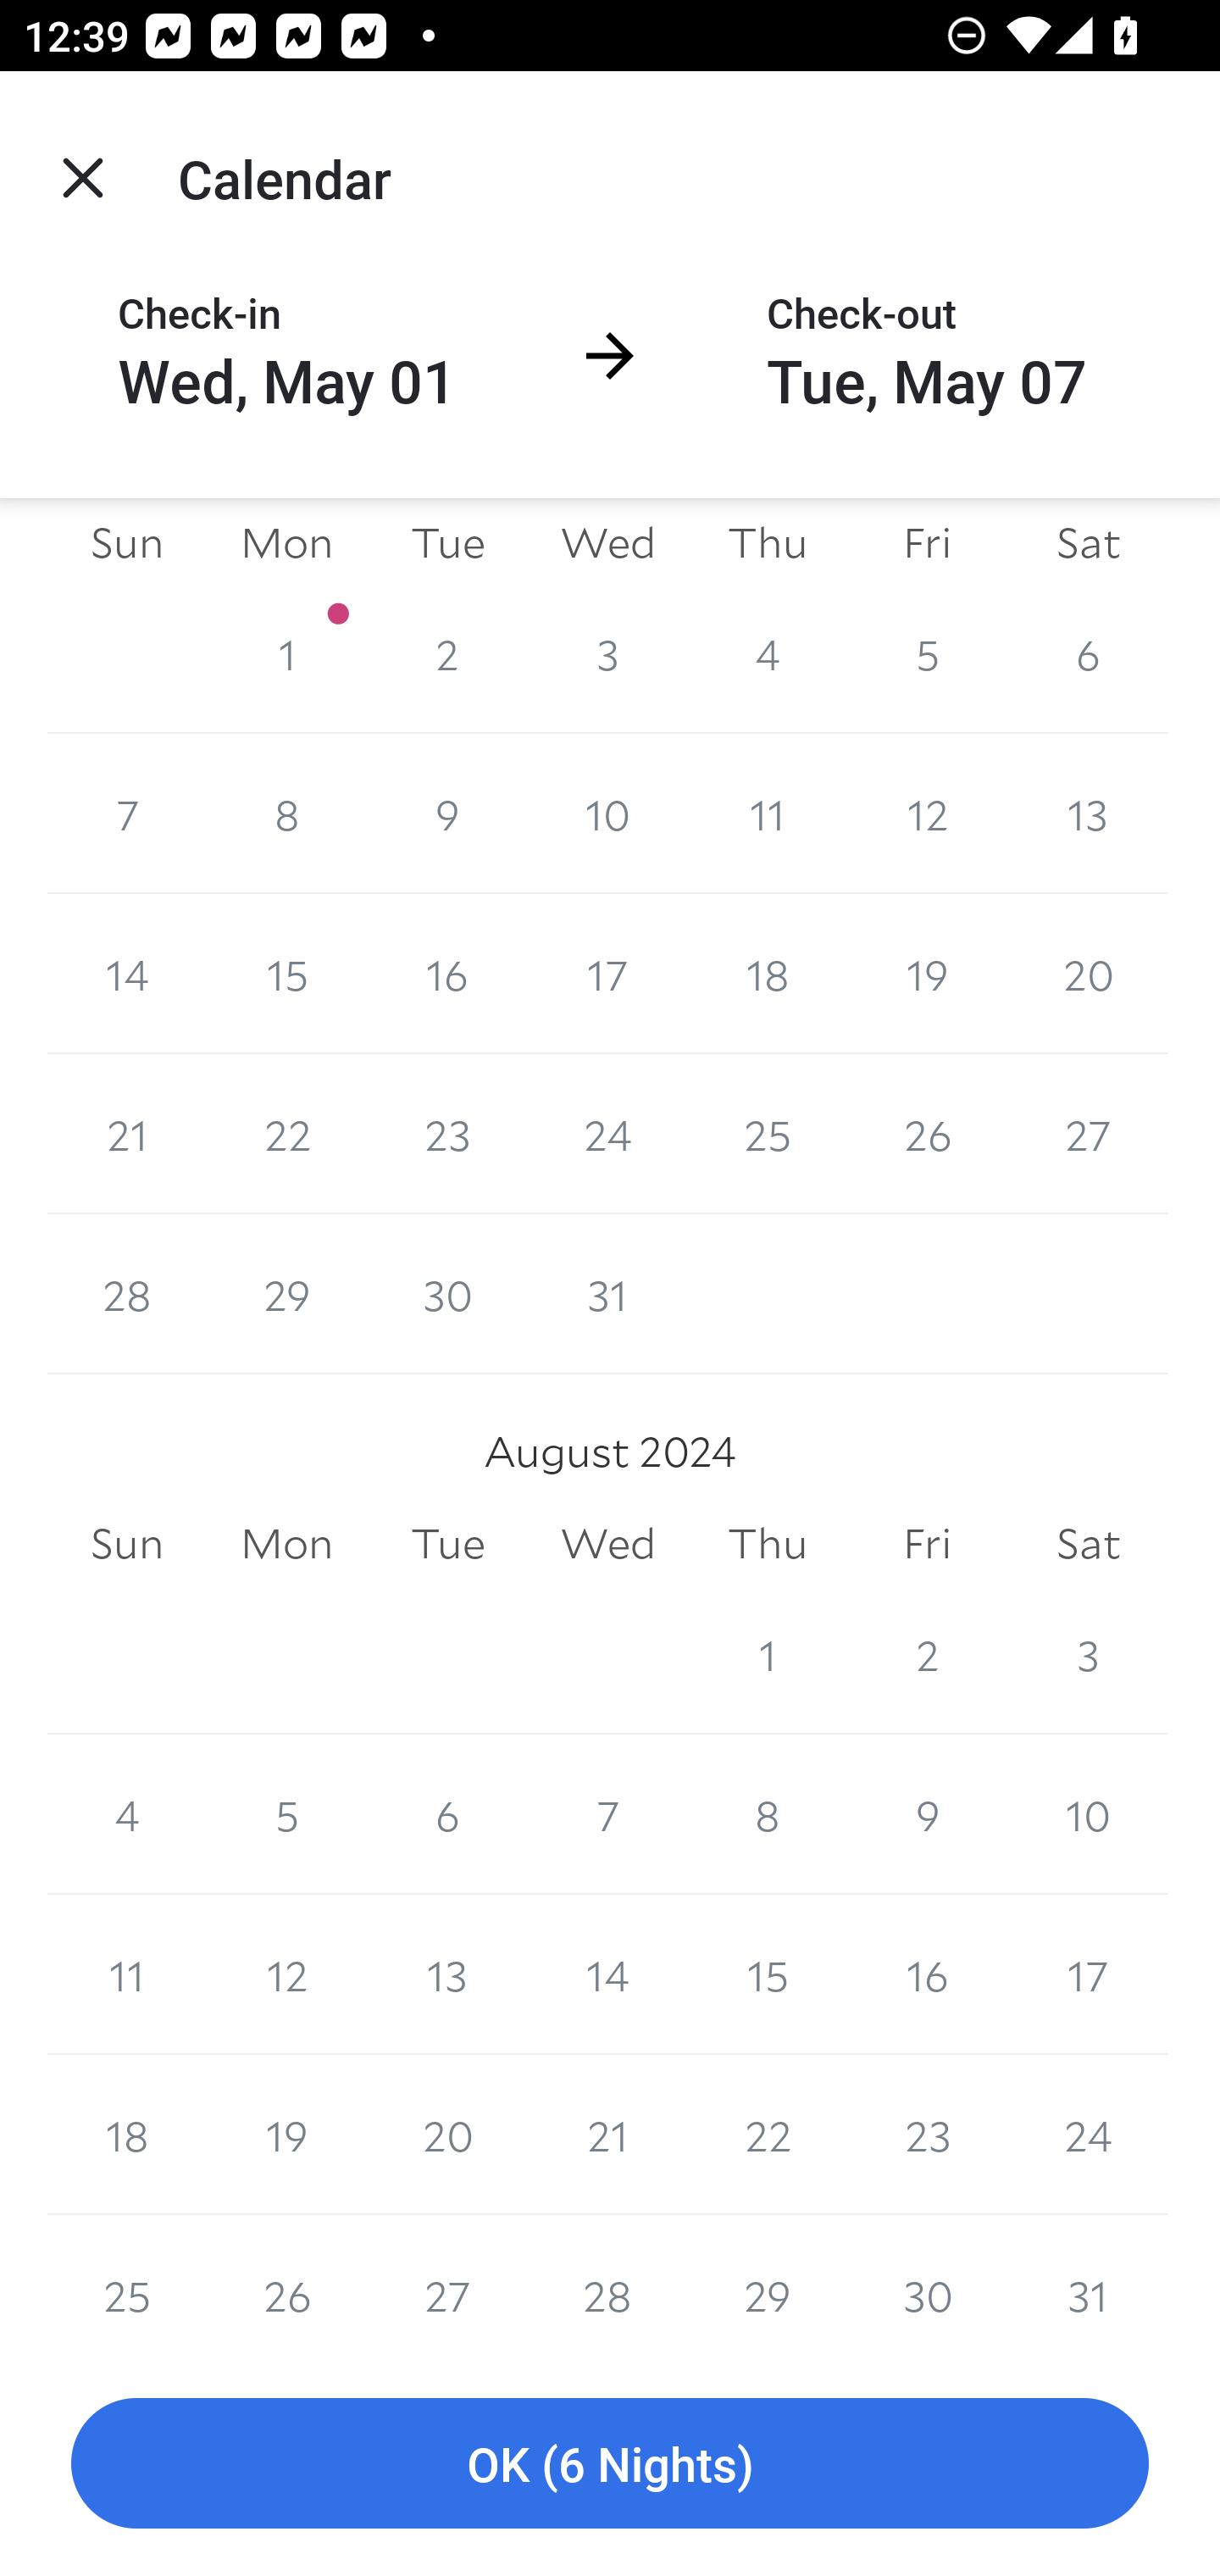 Image resolution: width=1220 pixels, height=2576 pixels. I want to click on 17 17 August 2024, so click(1088, 1975).